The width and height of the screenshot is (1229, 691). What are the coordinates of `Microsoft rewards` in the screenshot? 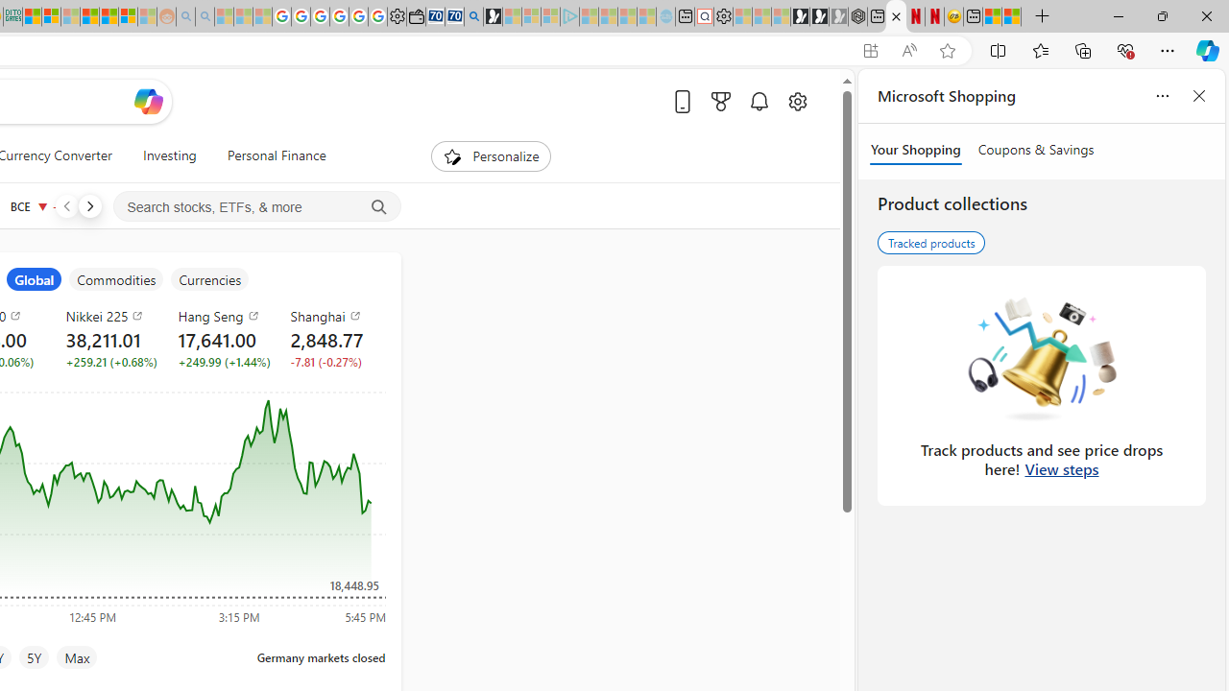 It's located at (720, 101).